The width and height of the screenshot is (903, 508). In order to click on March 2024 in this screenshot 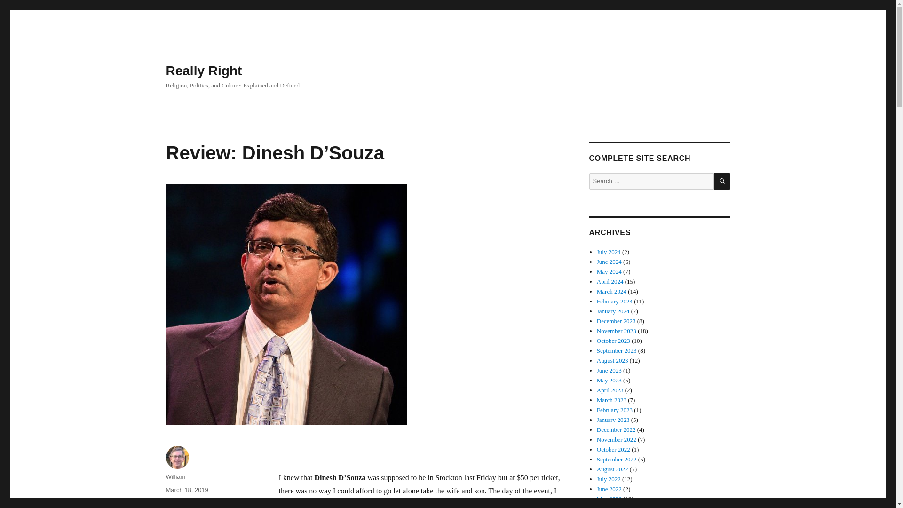, I will do `click(611, 292)`.